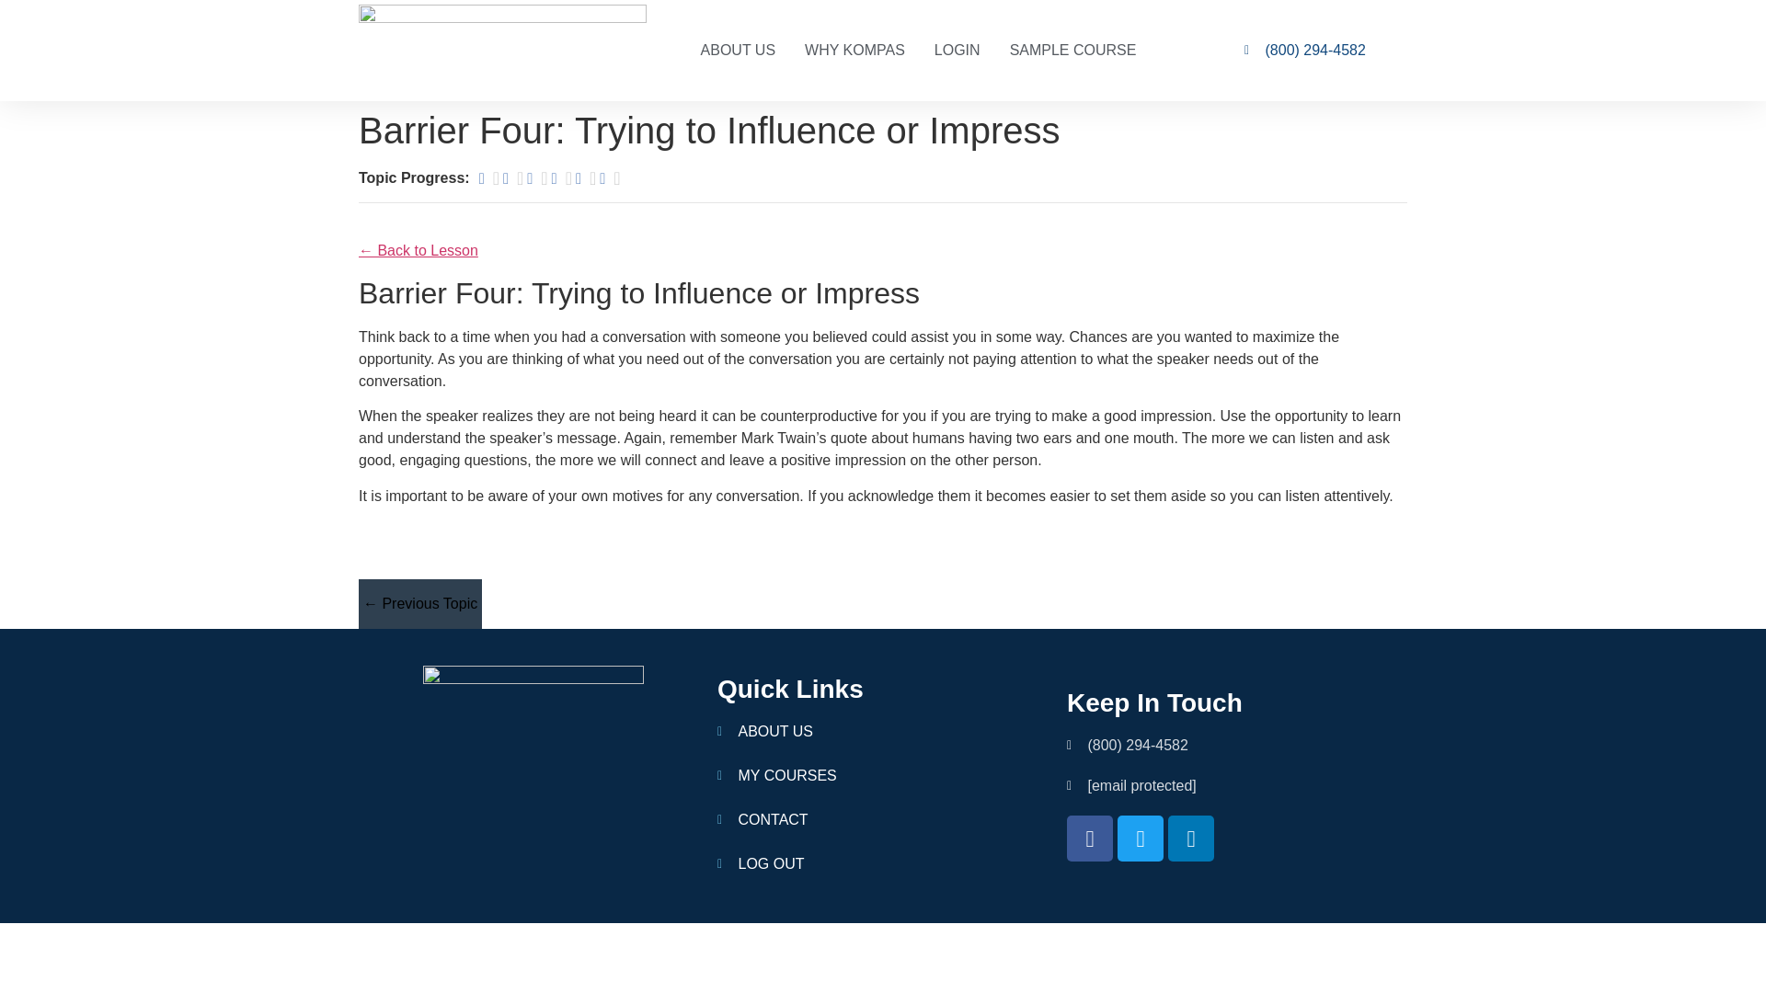 The image size is (1766, 993). I want to click on WHY KOMPAS, so click(854, 50).